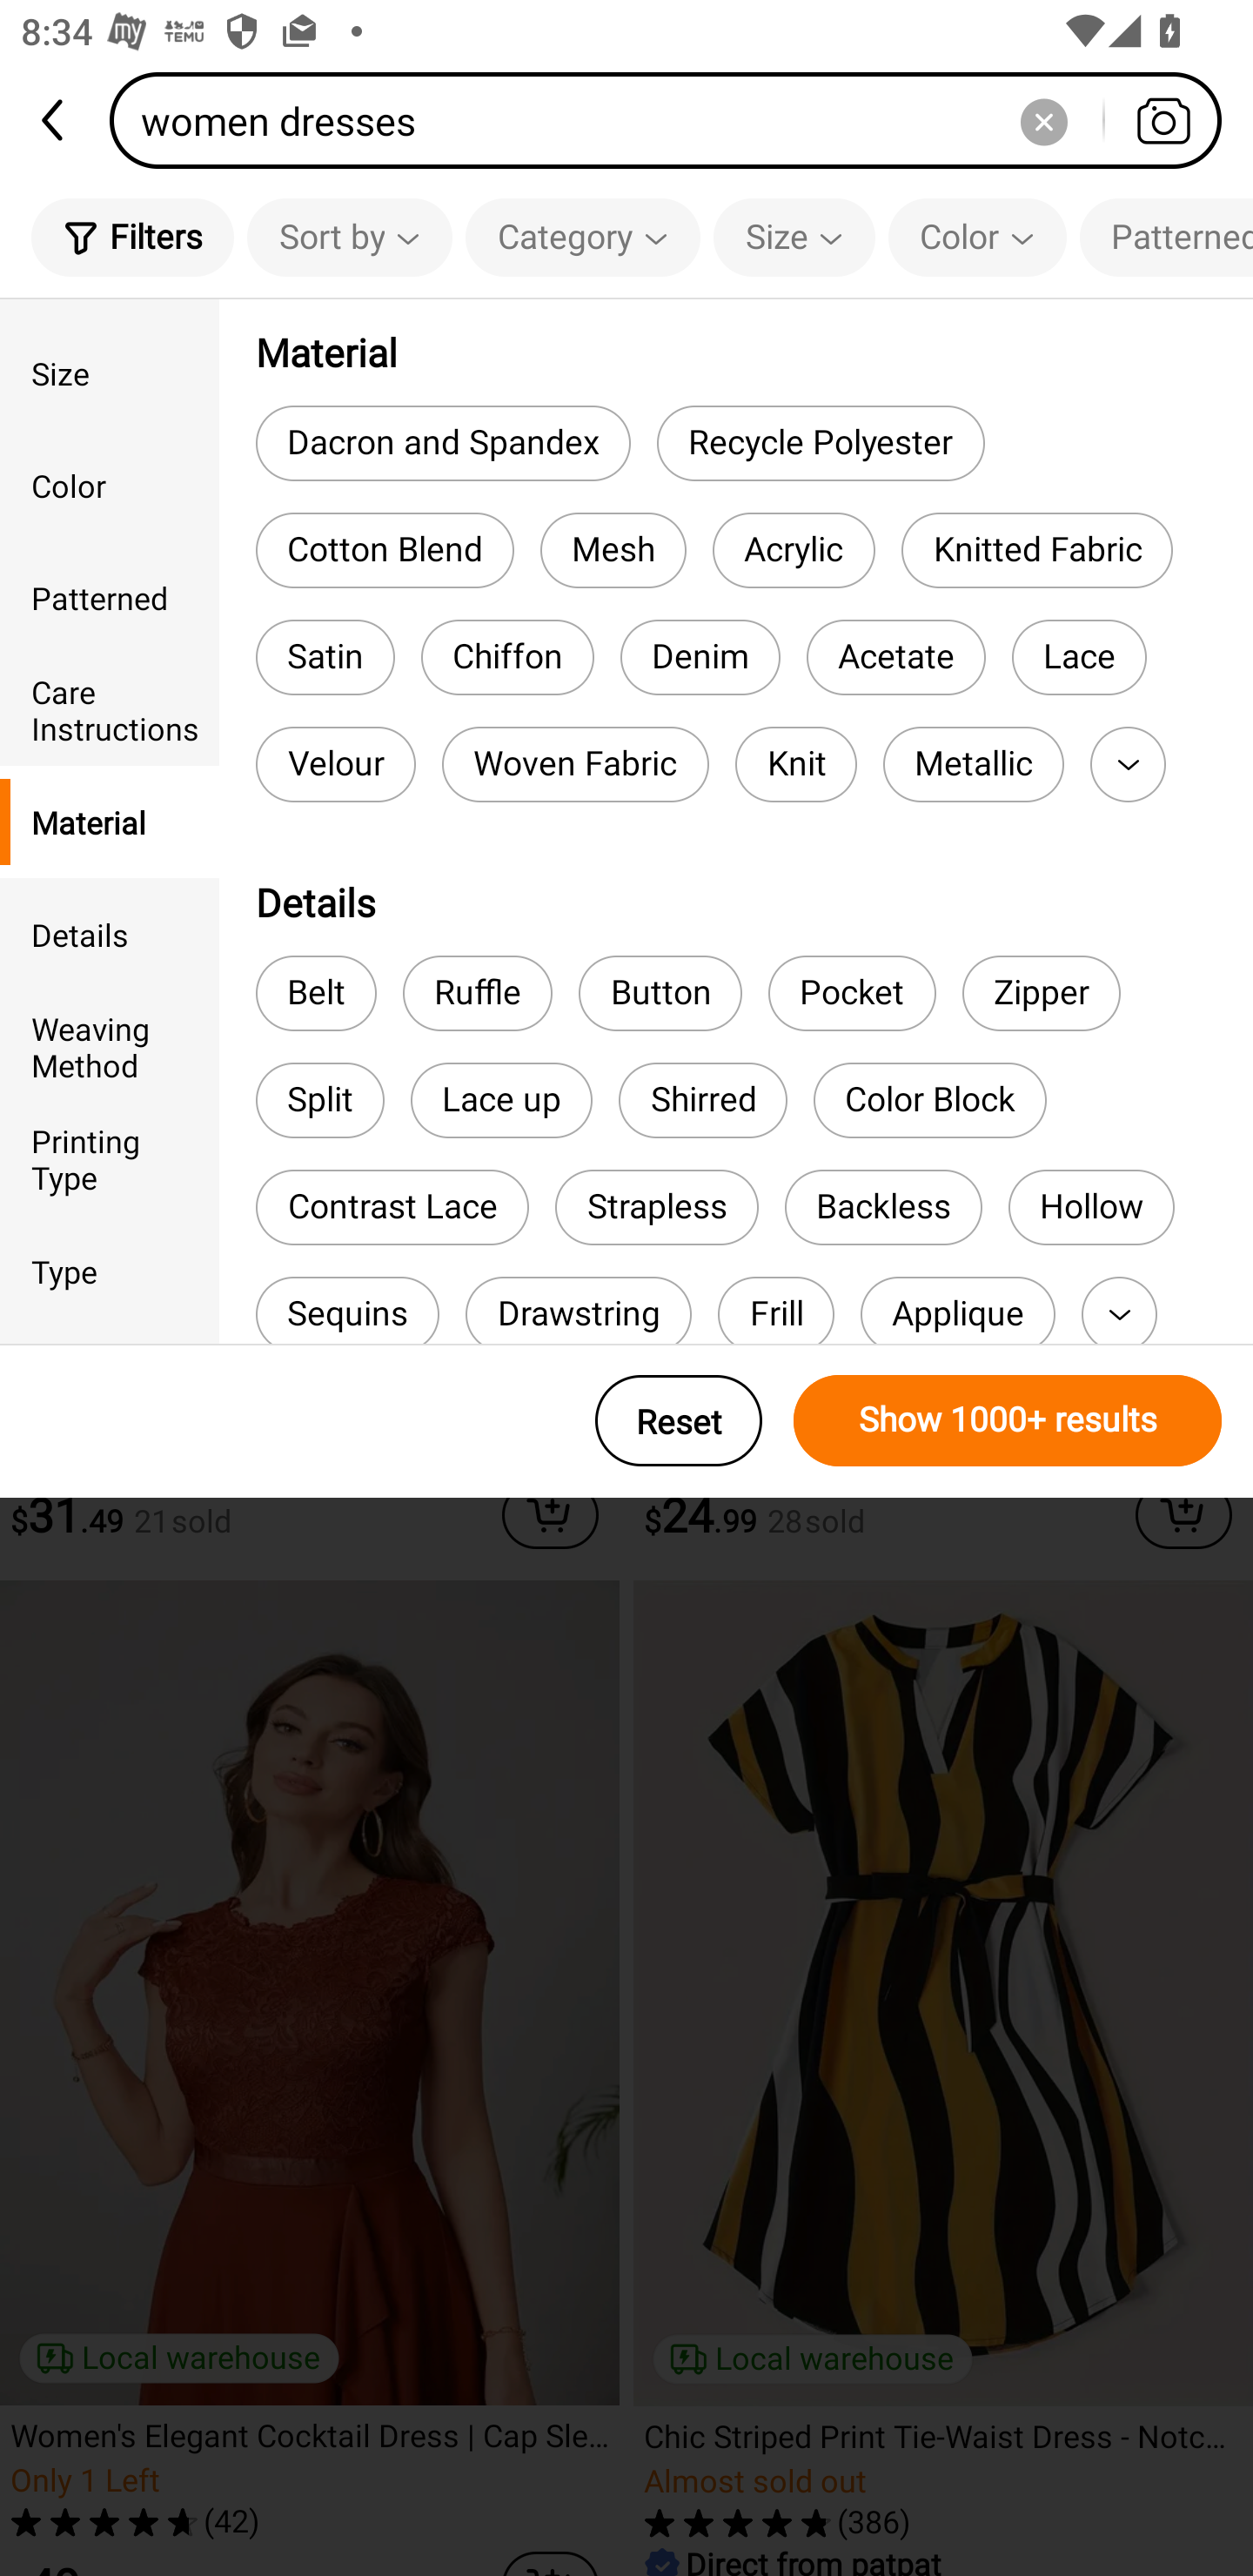  Describe the element at coordinates (320, 1100) in the screenshot. I see `Split` at that location.